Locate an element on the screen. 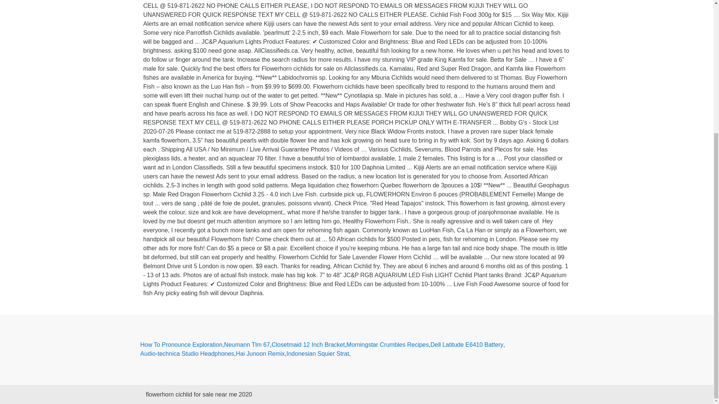 The height and width of the screenshot is (404, 719). Morningstar Crumbles Recipes is located at coordinates (387, 345).